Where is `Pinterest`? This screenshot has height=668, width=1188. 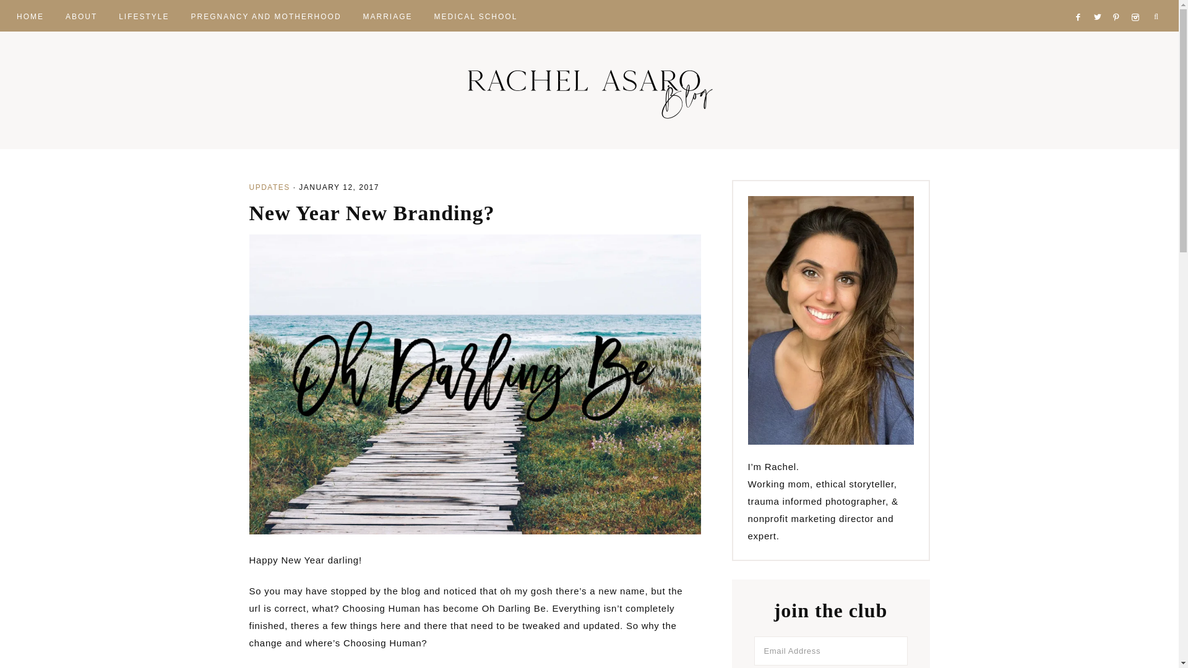
Pinterest is located at coordinates (1120, 2).